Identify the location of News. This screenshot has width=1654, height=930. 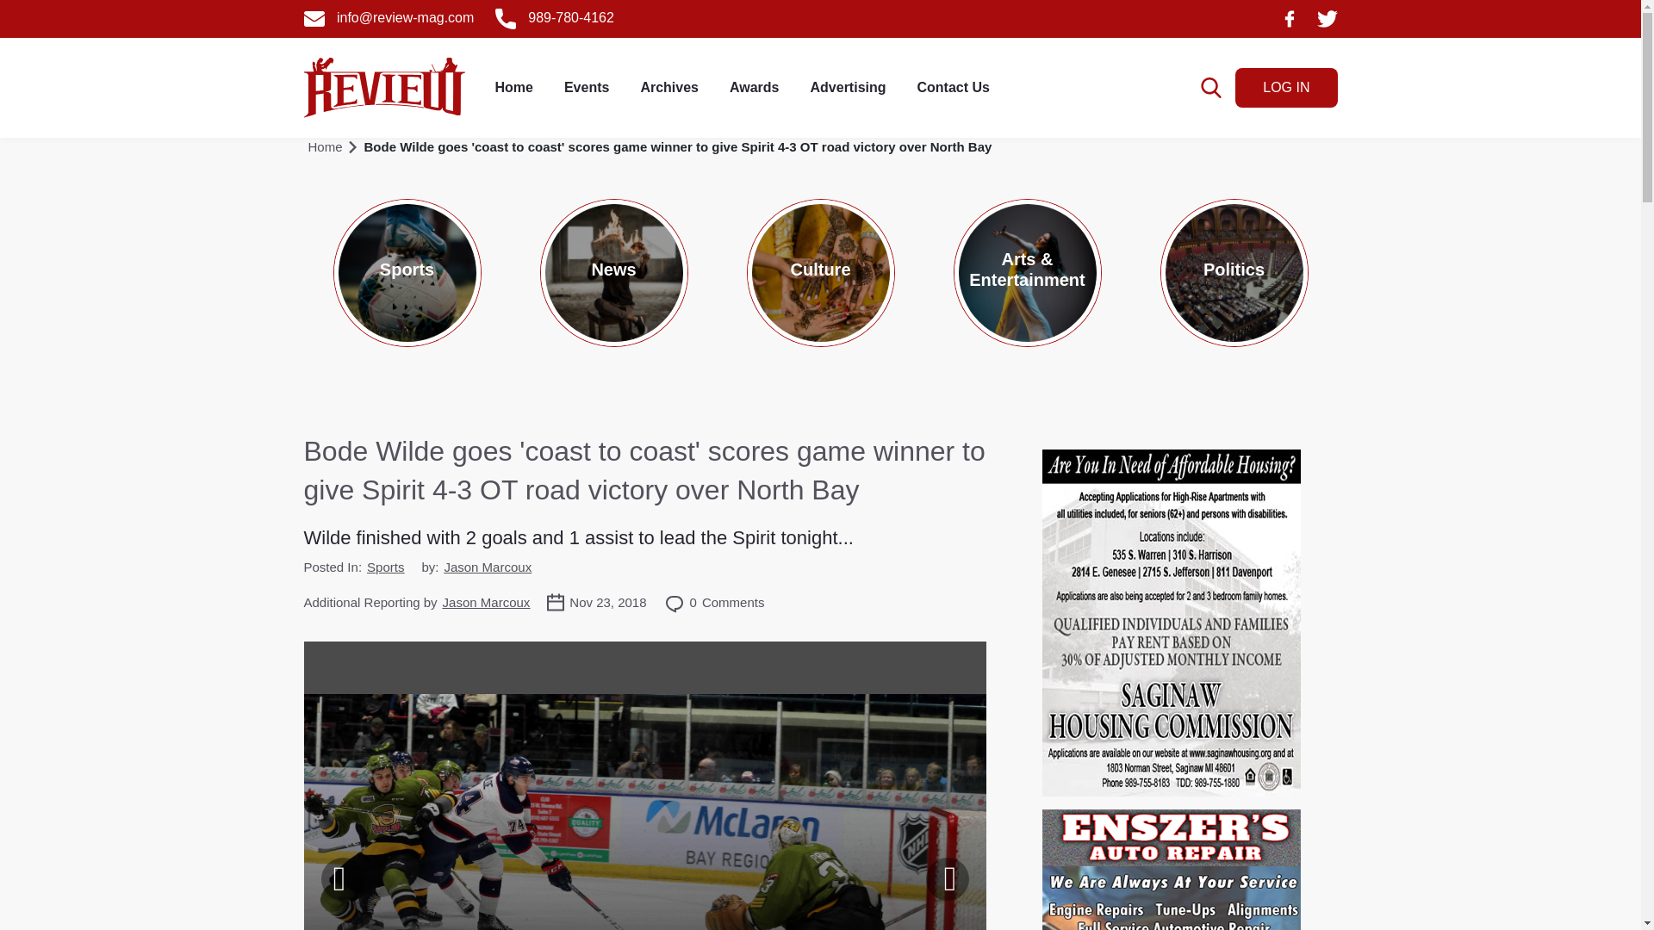
(613, 272).